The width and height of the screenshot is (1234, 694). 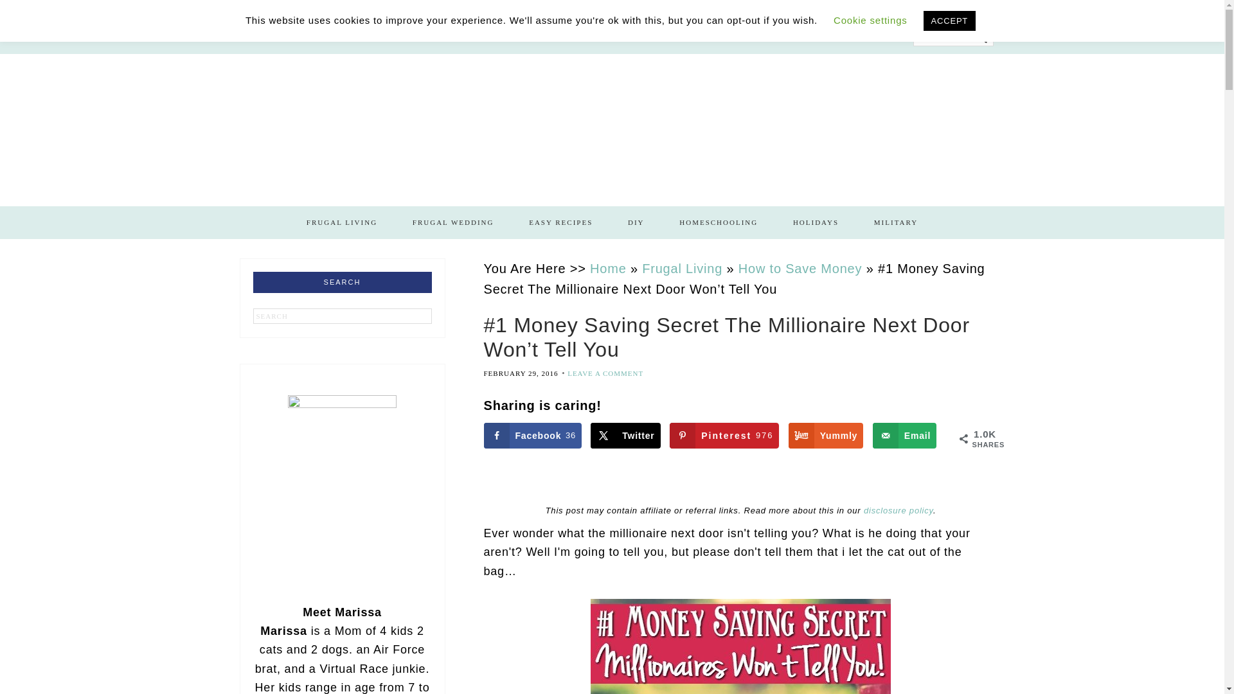 What do you see at coordinates (627, 37) in the screenshot?
I see `contact the frugal navy wife` at bounding box center [627, 37].